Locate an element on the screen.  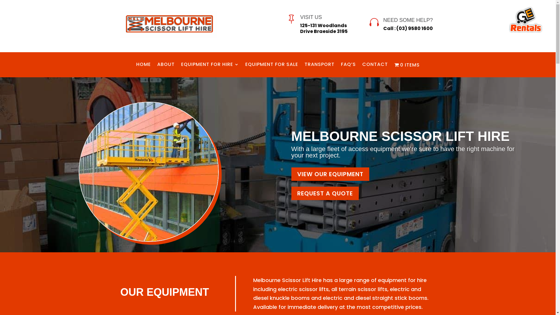
EQUIPMENT FOR HIRE is located at coordinates (210, 66).